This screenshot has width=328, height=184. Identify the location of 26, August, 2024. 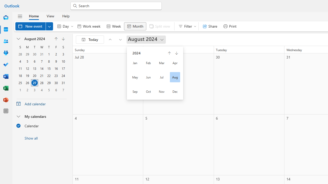
(27, 83).